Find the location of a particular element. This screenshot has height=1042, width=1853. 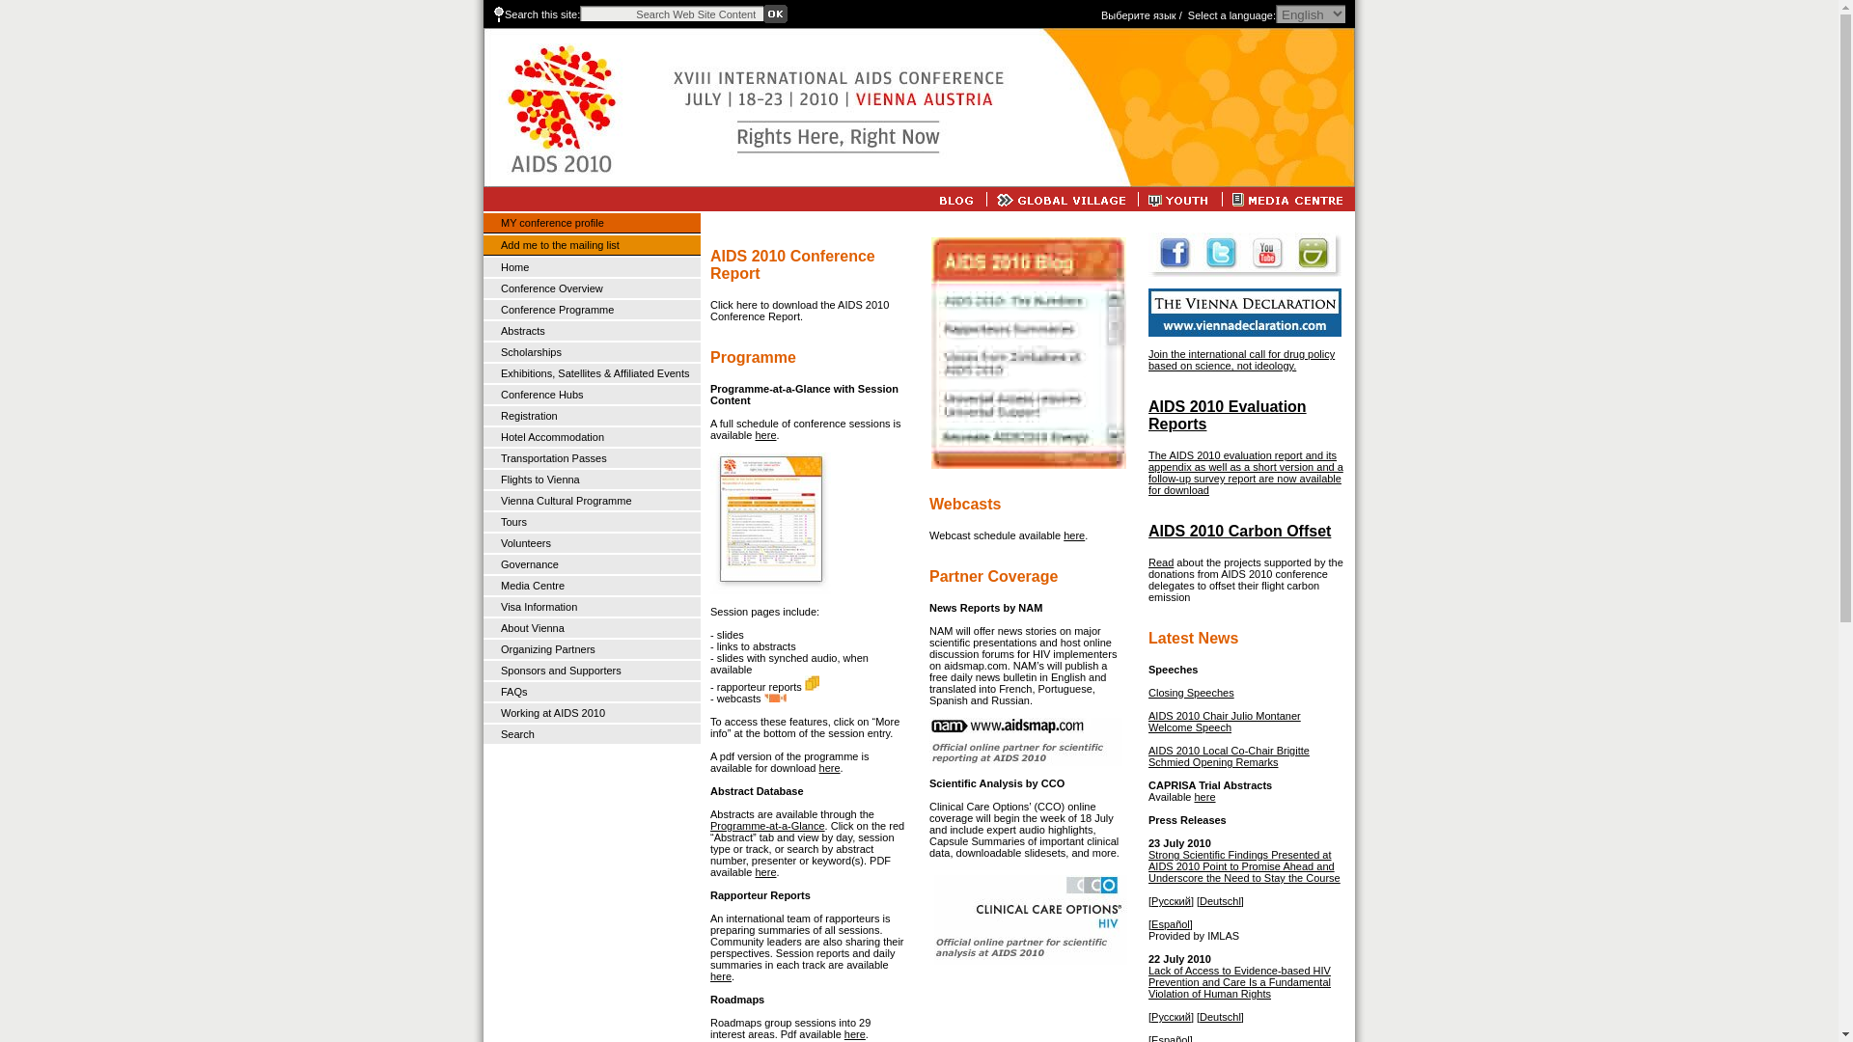

Programme-at-a-Glance is located at coordinates (766, 825).